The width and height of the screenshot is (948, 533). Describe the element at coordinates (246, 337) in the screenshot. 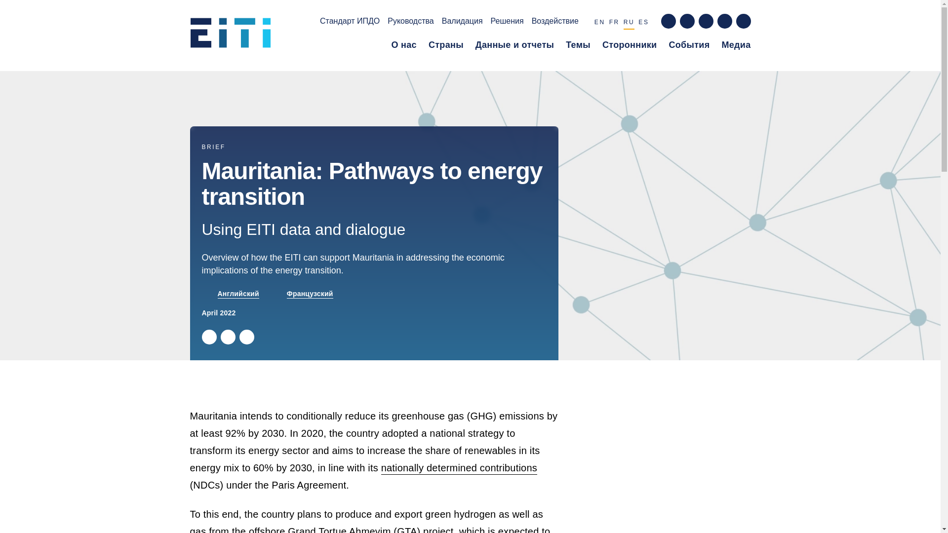

I see `Linkedin` at that location.